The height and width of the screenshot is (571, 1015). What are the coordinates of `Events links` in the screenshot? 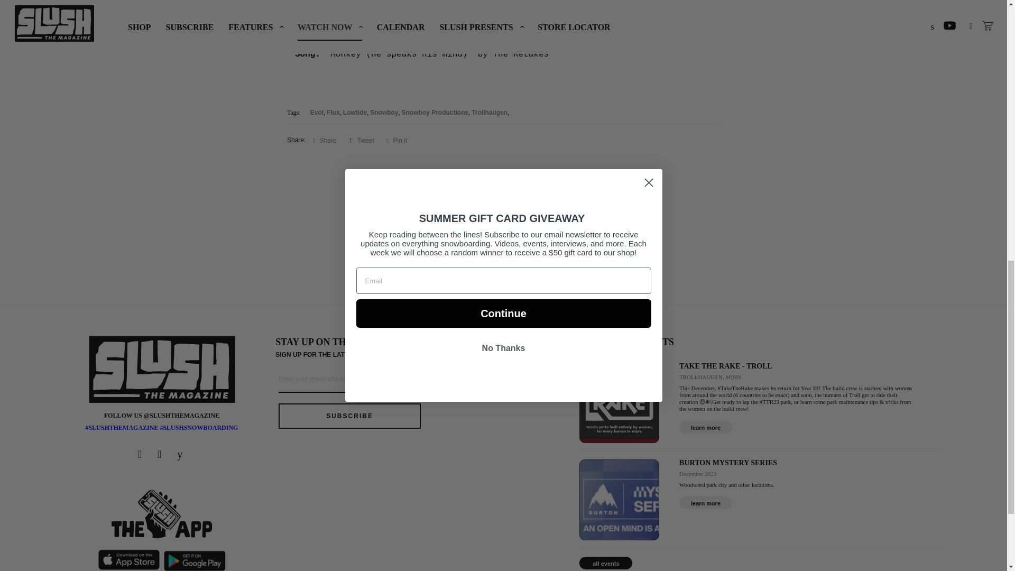 It's located at (705, 427).